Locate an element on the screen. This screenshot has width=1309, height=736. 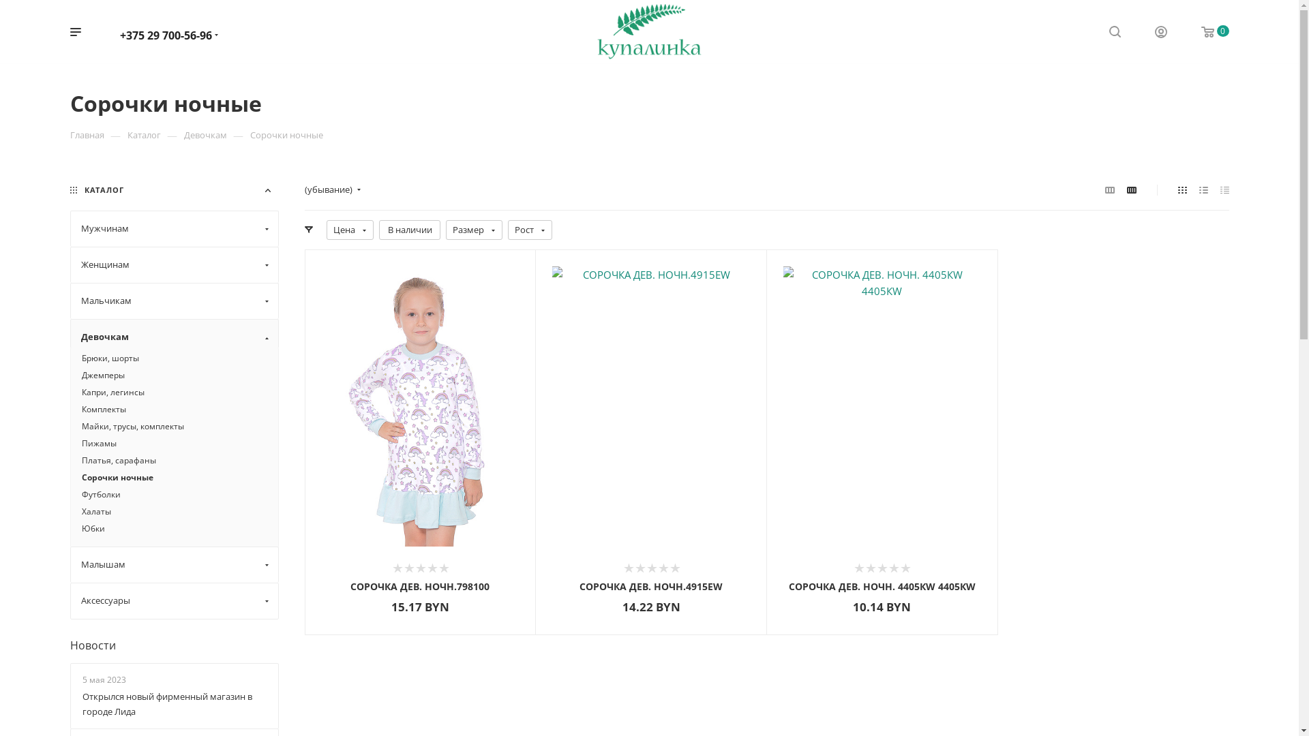
5 is located at coordinates (675, 568).